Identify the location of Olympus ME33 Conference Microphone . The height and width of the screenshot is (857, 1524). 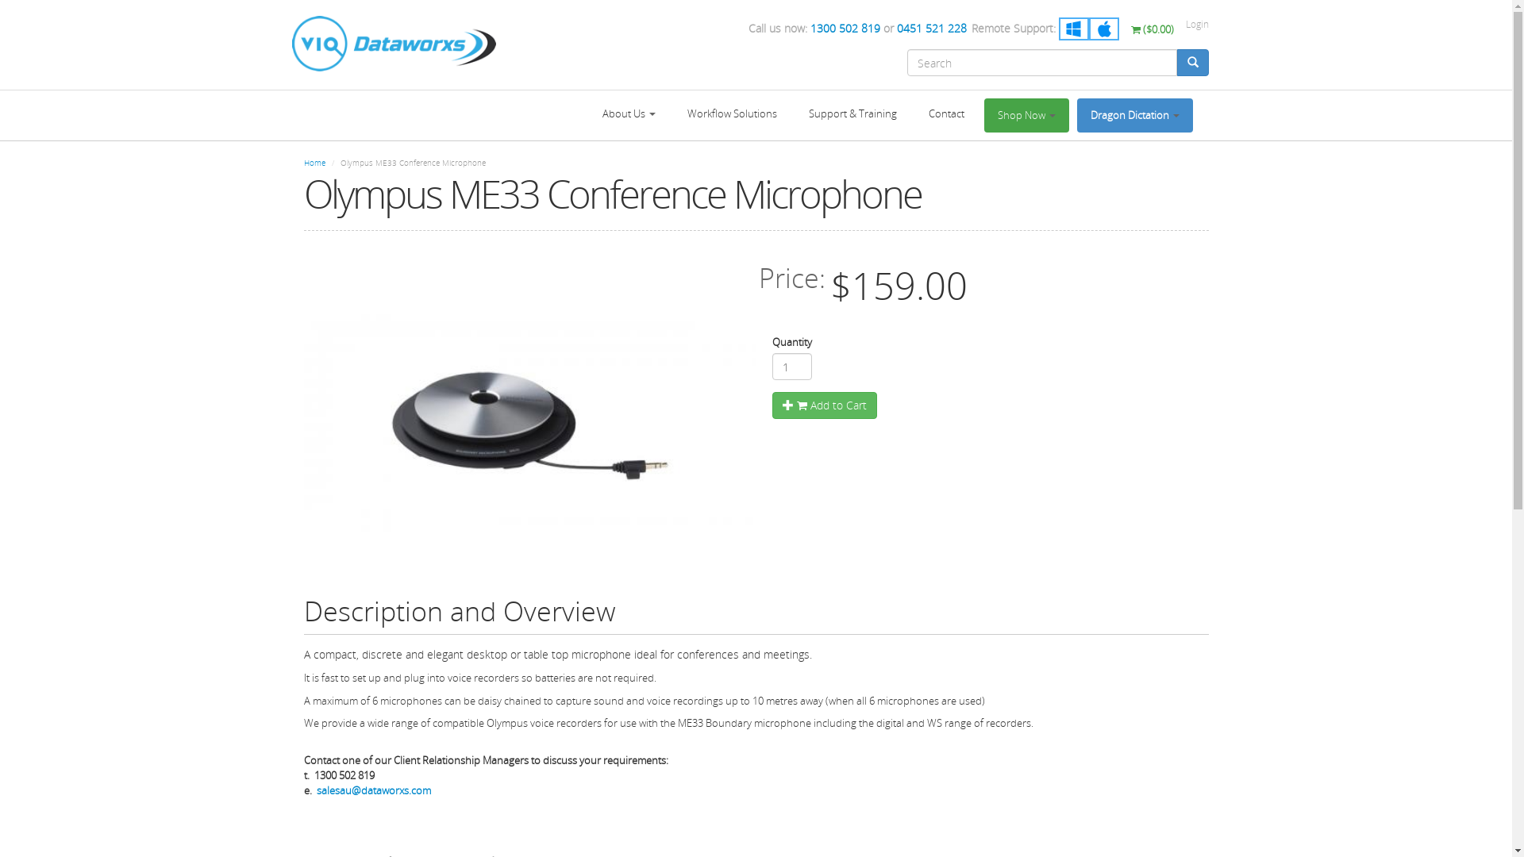
(529, 427).